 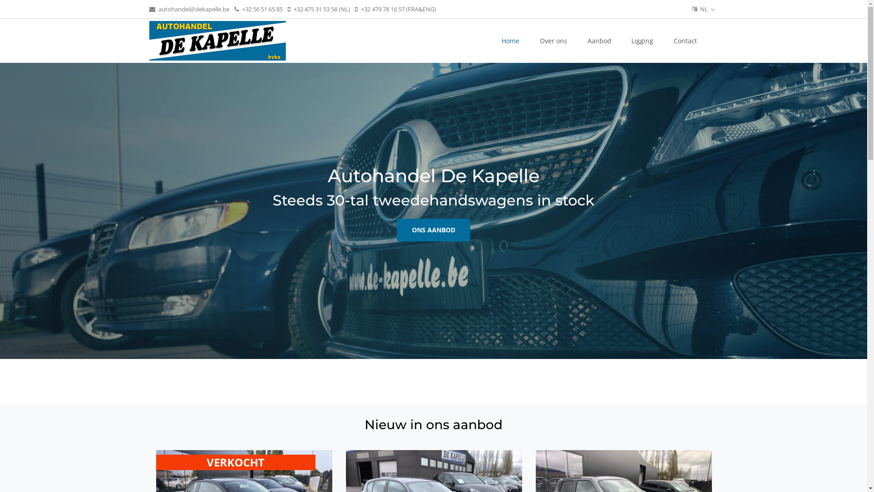 I want to click on +32 56 51 65 85, so click(x=258, y=9).